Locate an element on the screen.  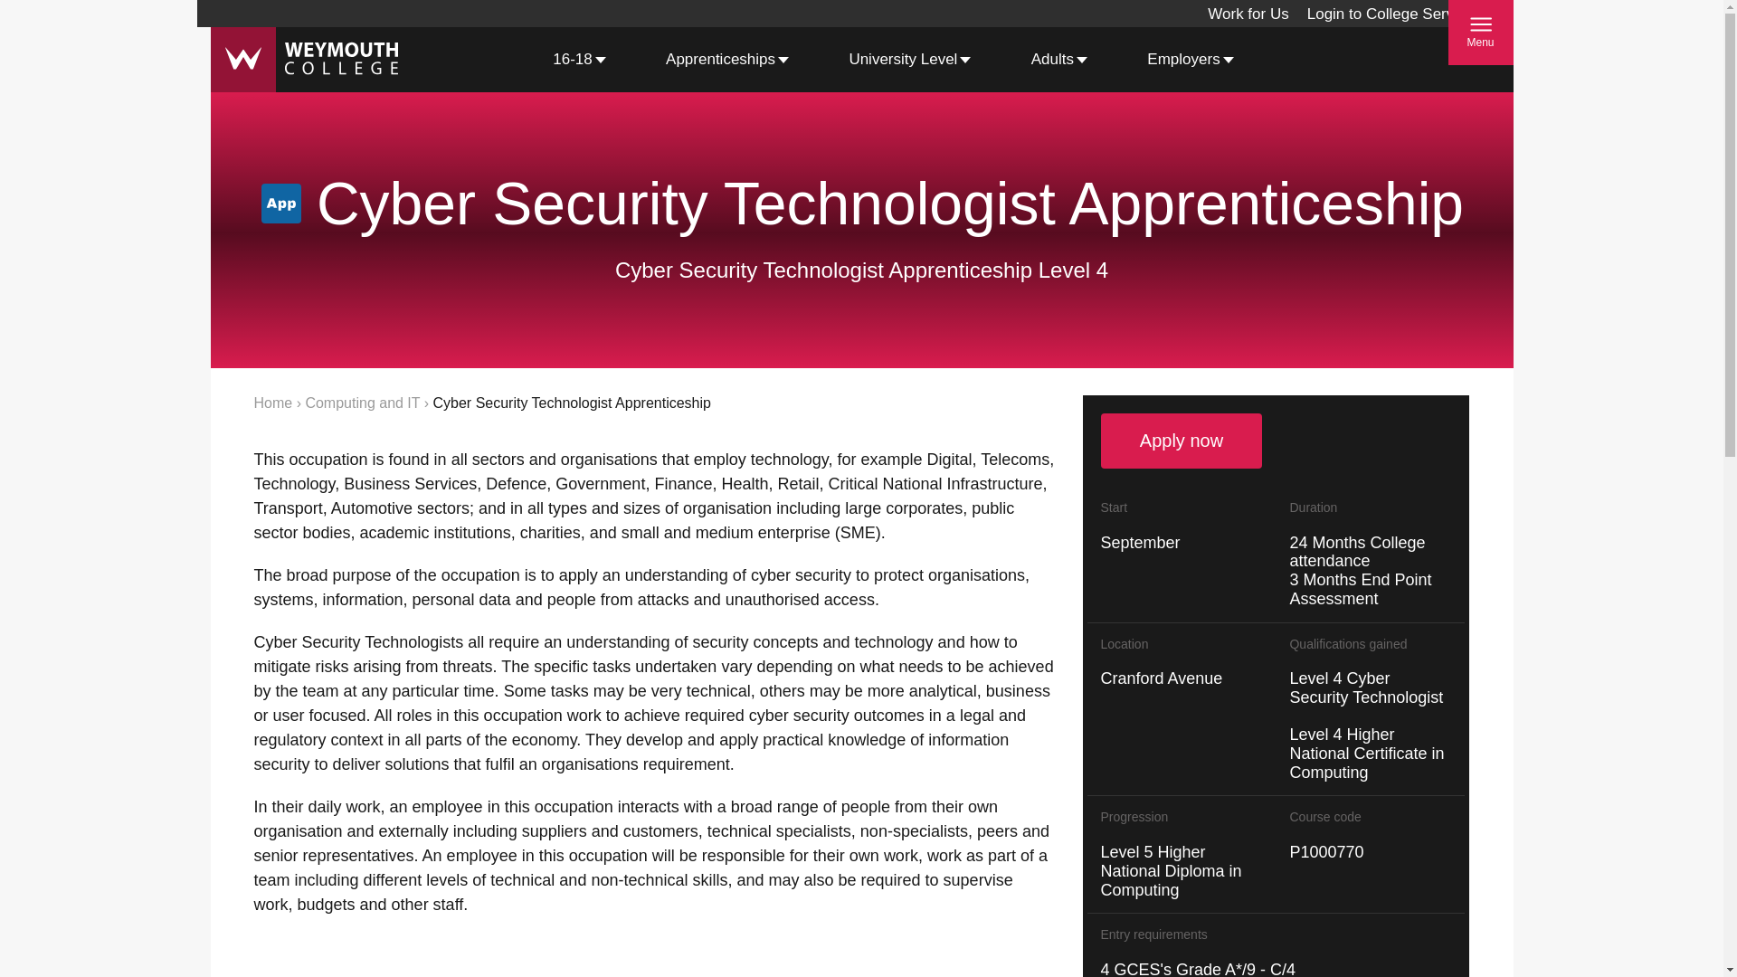
Work for Us is located at coordinates (1248, 14).